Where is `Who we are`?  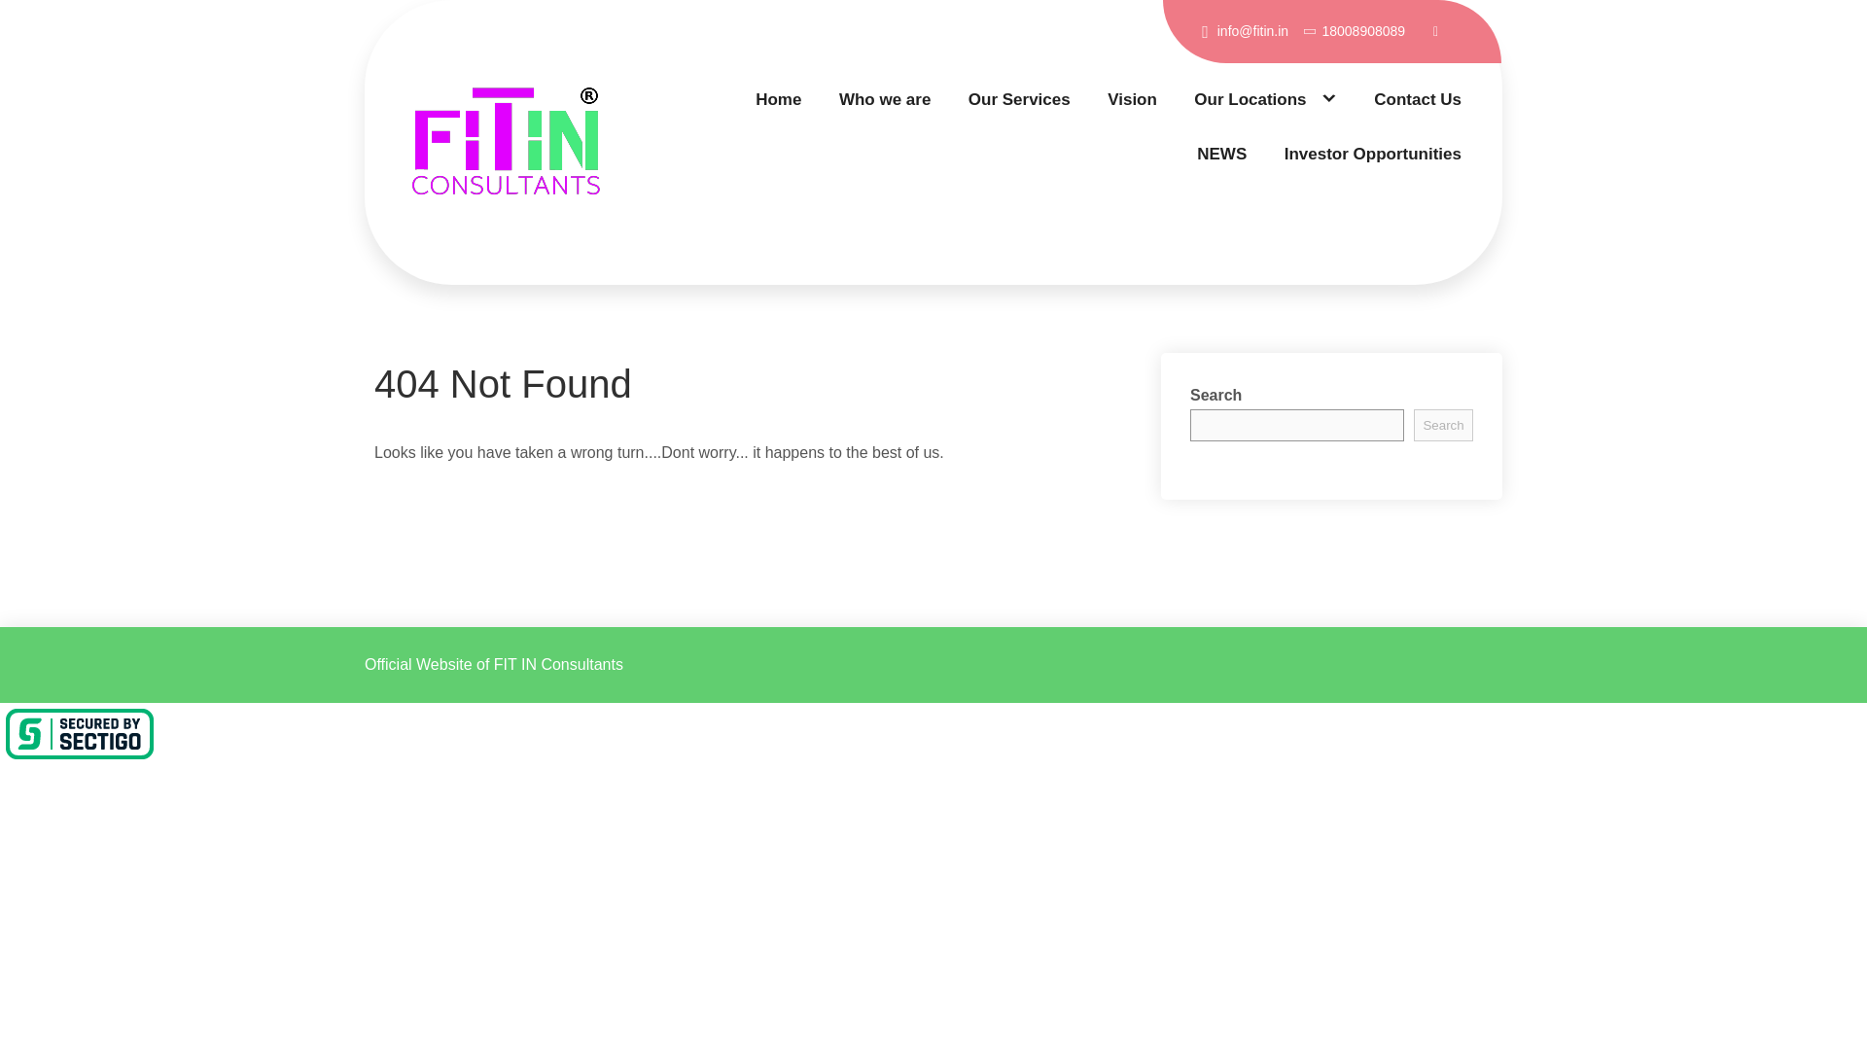 Who we are is located at coordinates (884, 99).